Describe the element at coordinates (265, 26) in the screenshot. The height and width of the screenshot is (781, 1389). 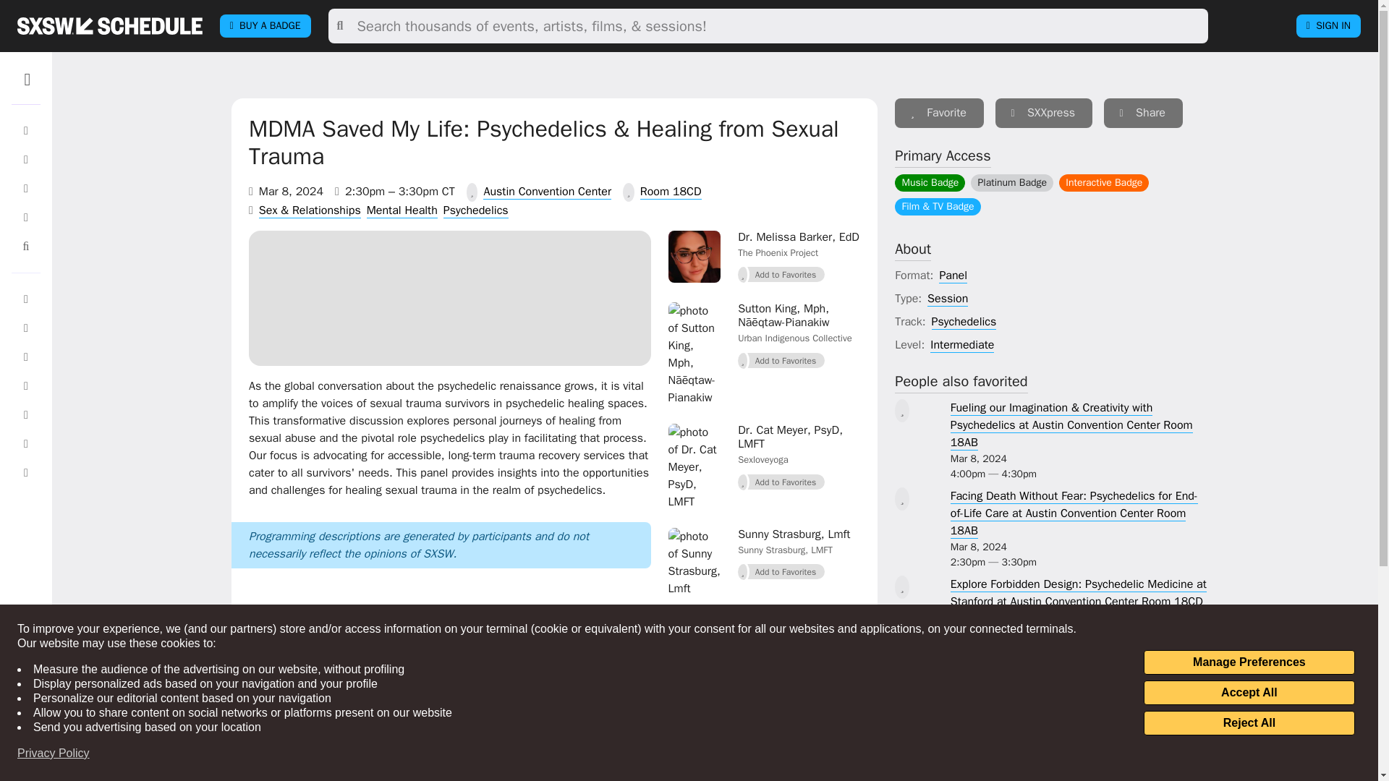
I see `BUY A BADGE` at that location.